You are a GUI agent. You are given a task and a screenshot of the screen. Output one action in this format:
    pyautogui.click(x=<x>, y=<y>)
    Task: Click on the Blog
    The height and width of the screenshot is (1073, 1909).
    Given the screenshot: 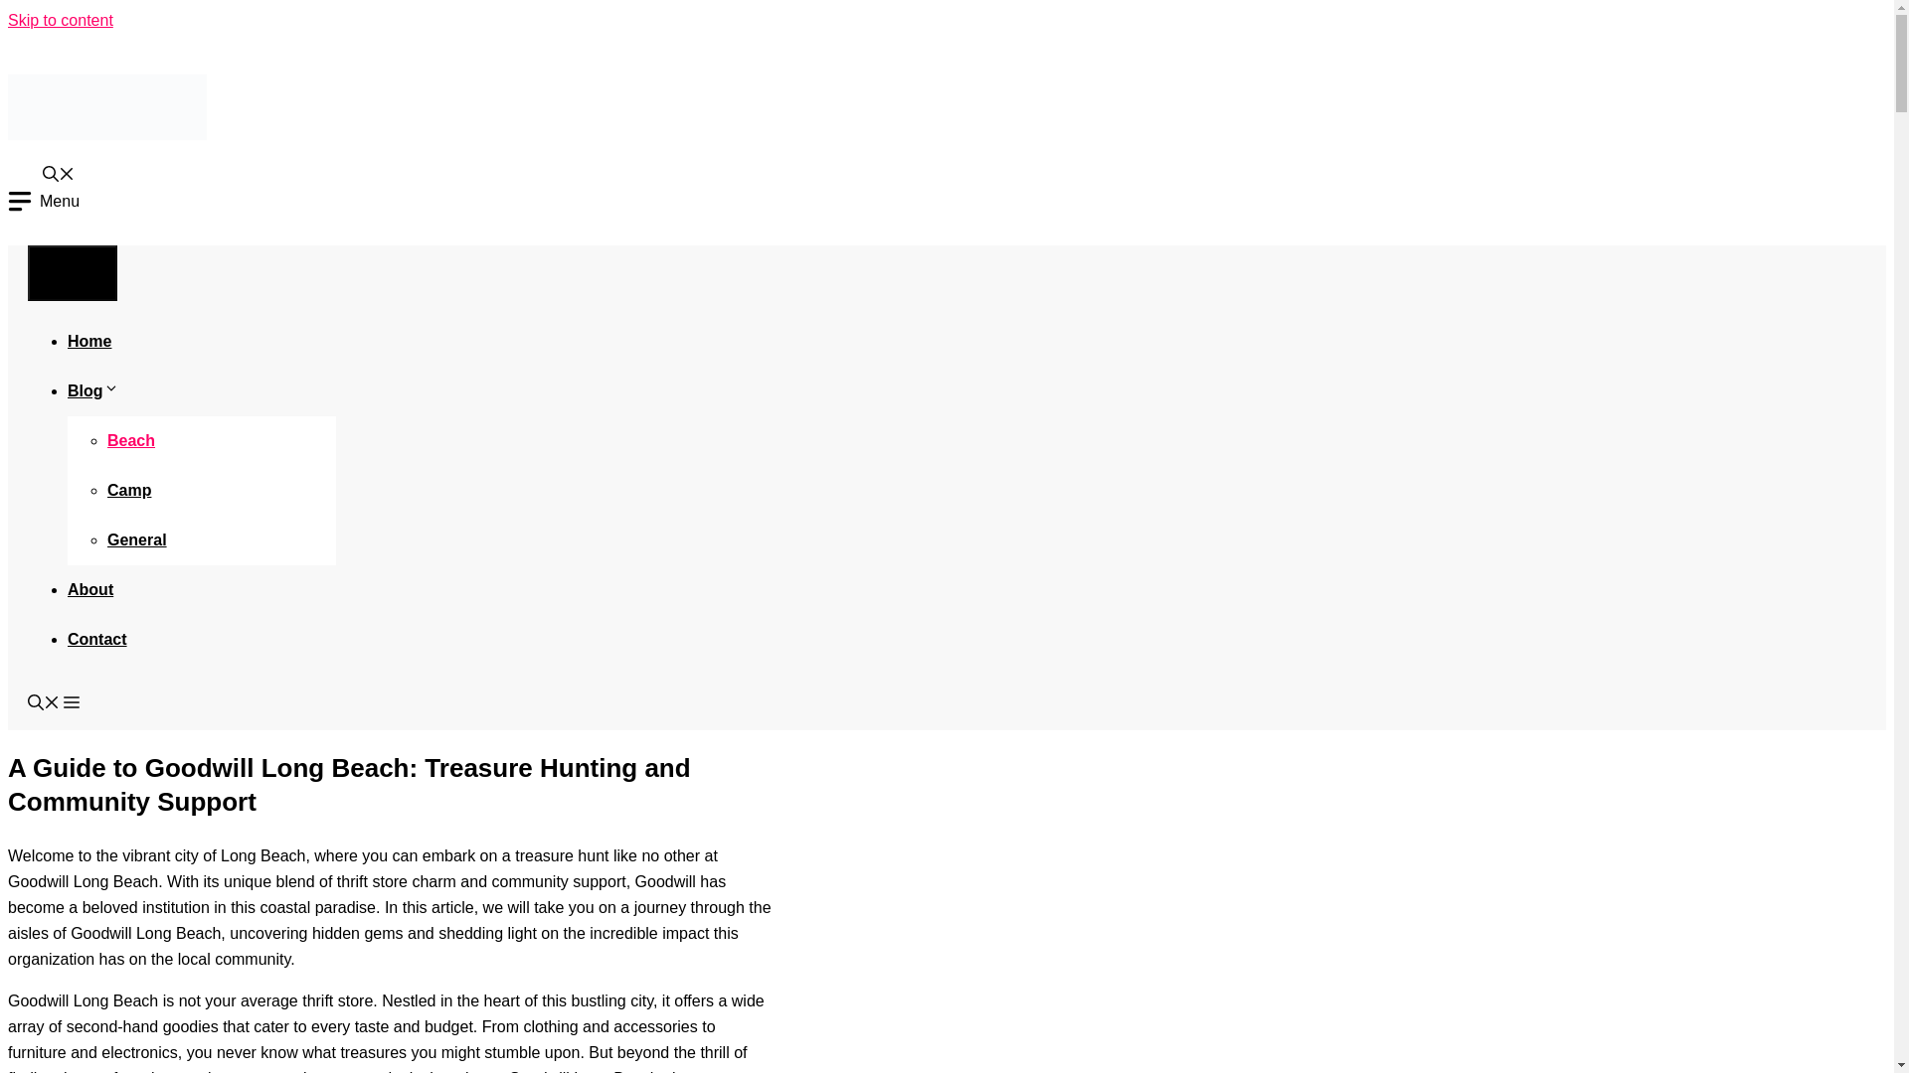 What is the action you would take?
    pyautogui.click(x=92, y=389)
    